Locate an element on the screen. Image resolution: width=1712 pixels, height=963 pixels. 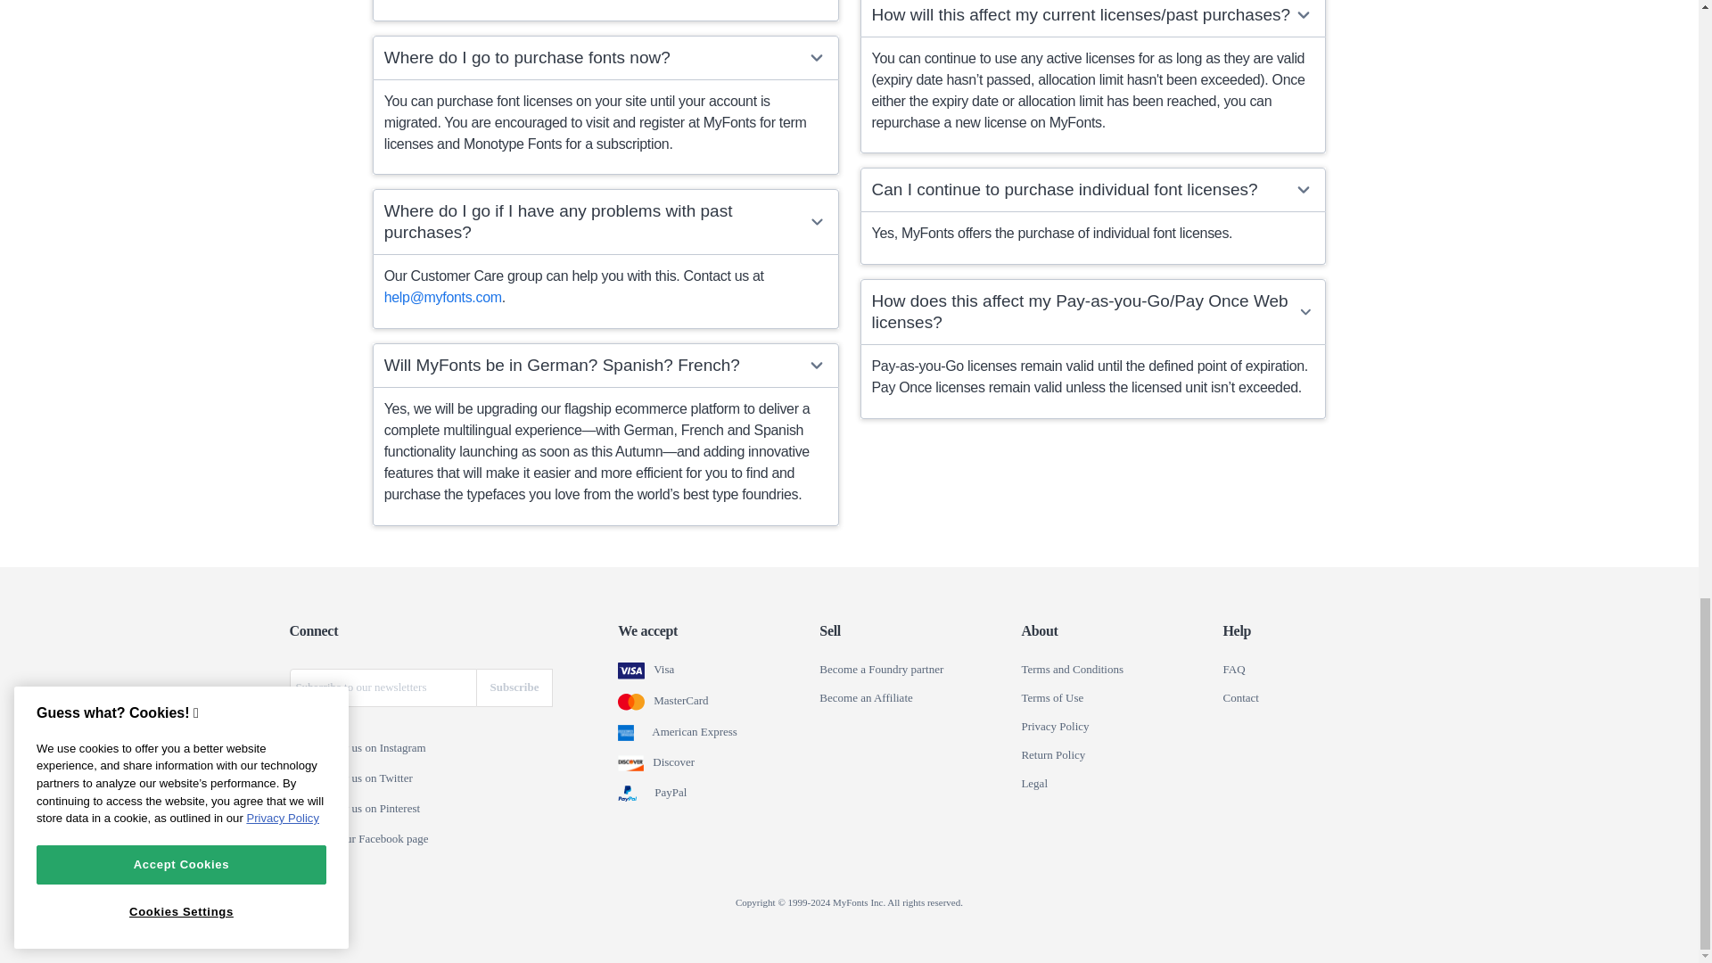
MyFonts Contact is located at coordinates (1239, 697).